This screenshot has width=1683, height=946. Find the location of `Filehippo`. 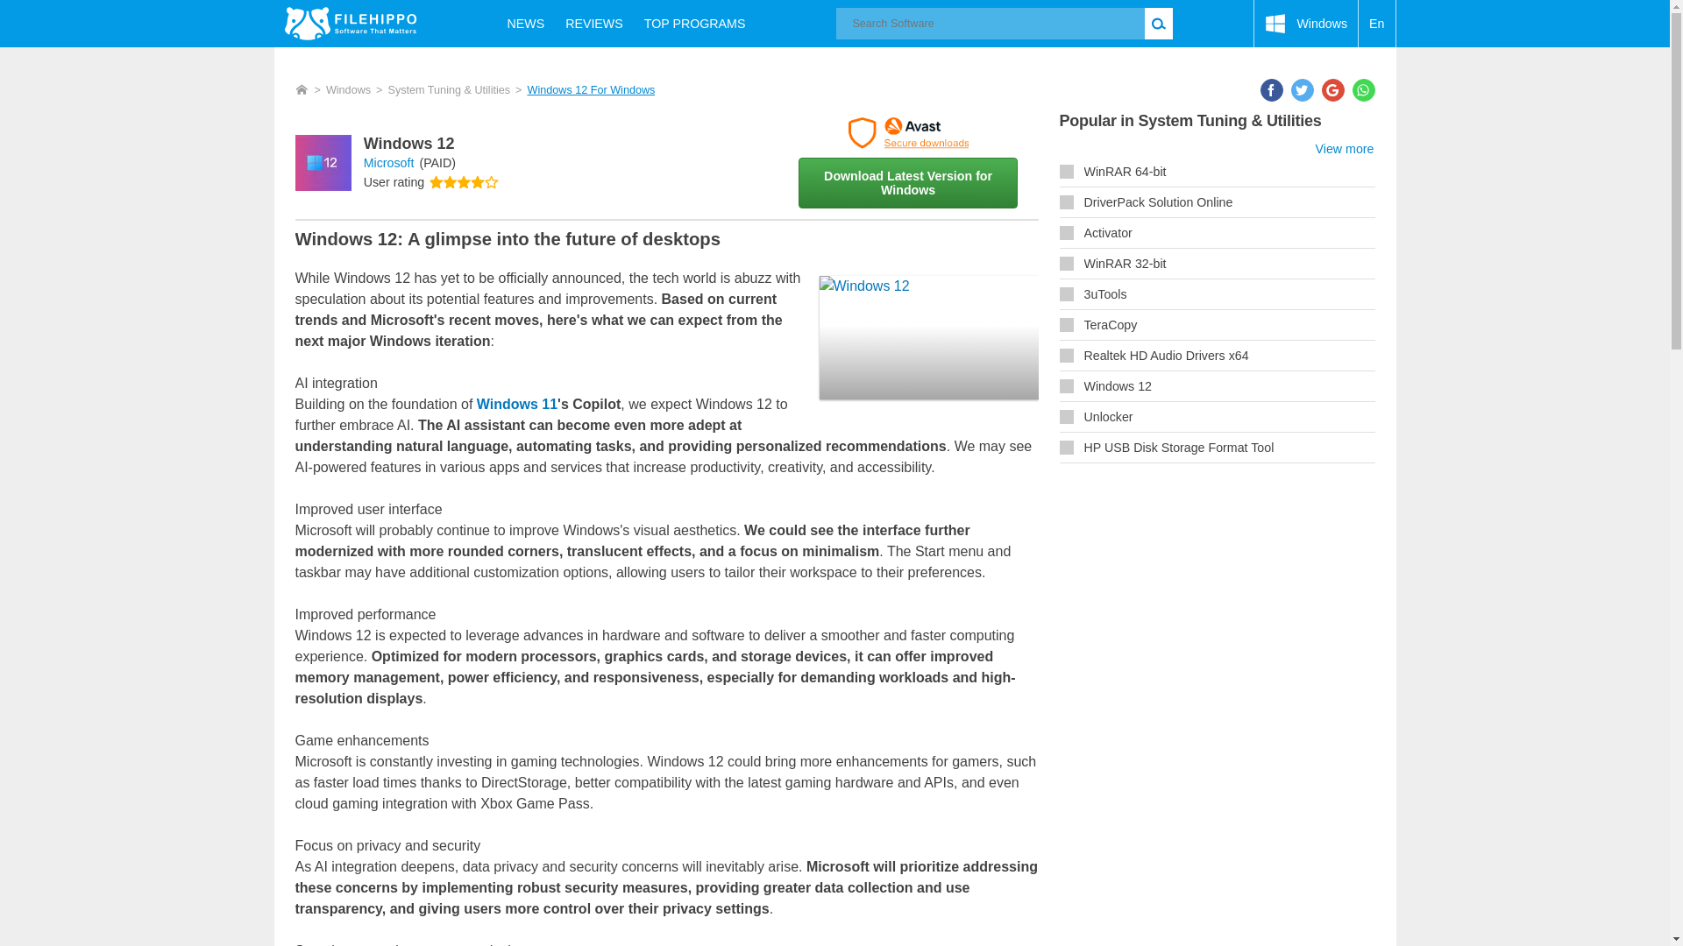

Filehippo is located at coordinates (350, 23).